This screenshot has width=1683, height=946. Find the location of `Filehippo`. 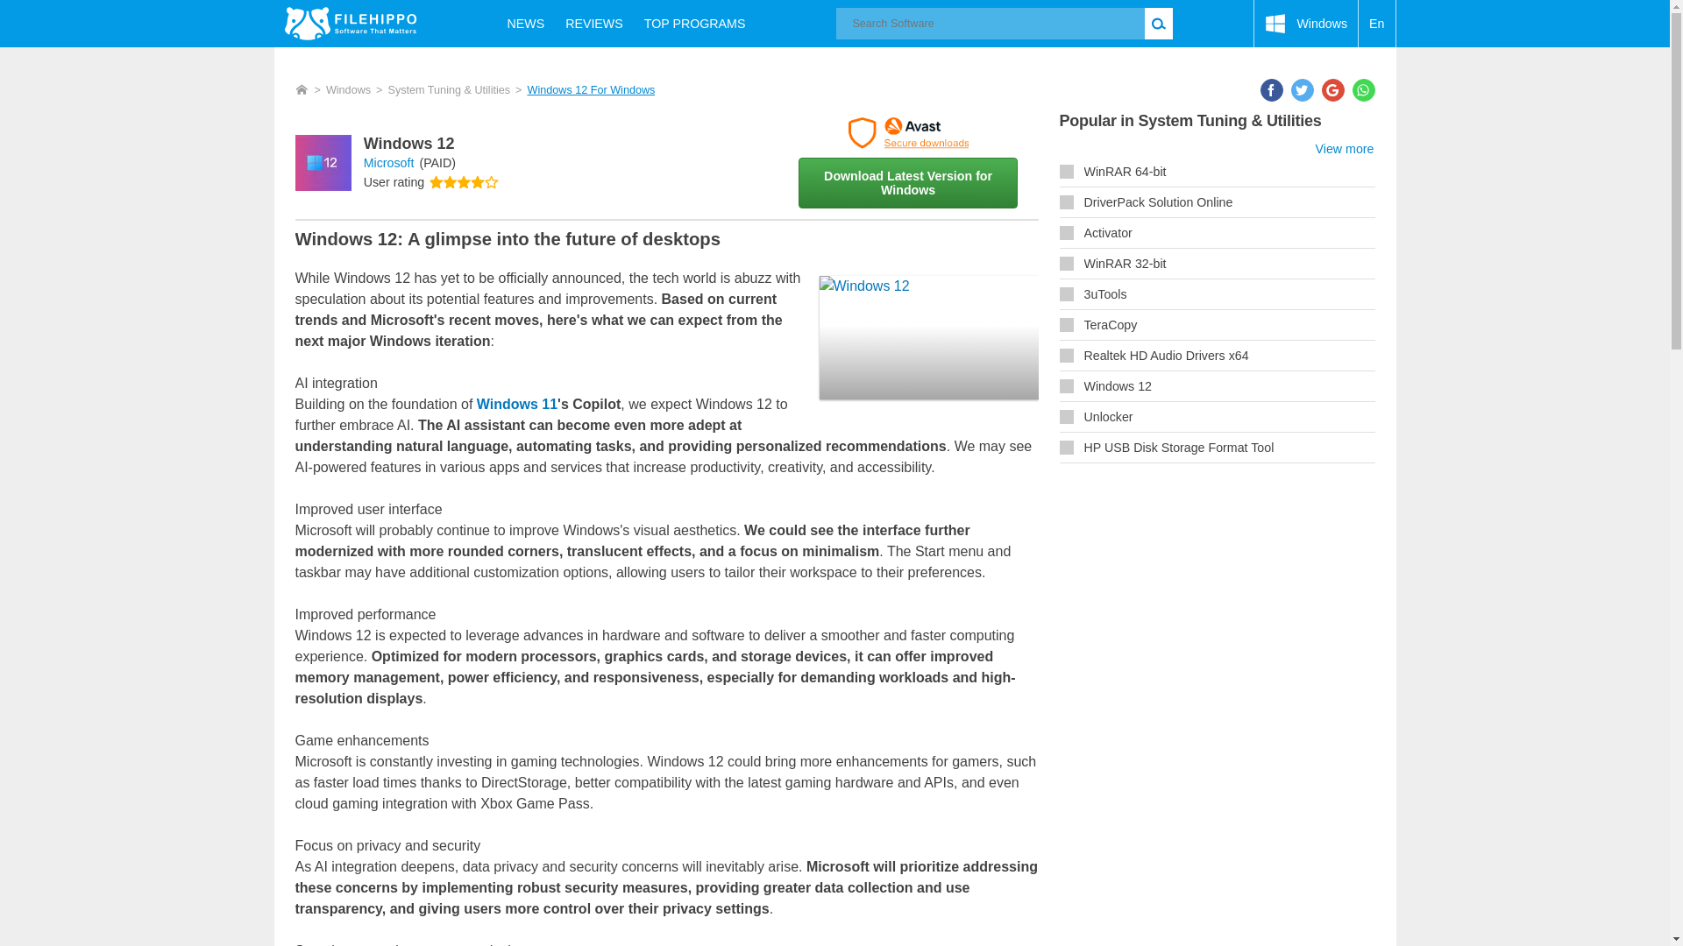

Filehippo is located at coordinates (350, 23).